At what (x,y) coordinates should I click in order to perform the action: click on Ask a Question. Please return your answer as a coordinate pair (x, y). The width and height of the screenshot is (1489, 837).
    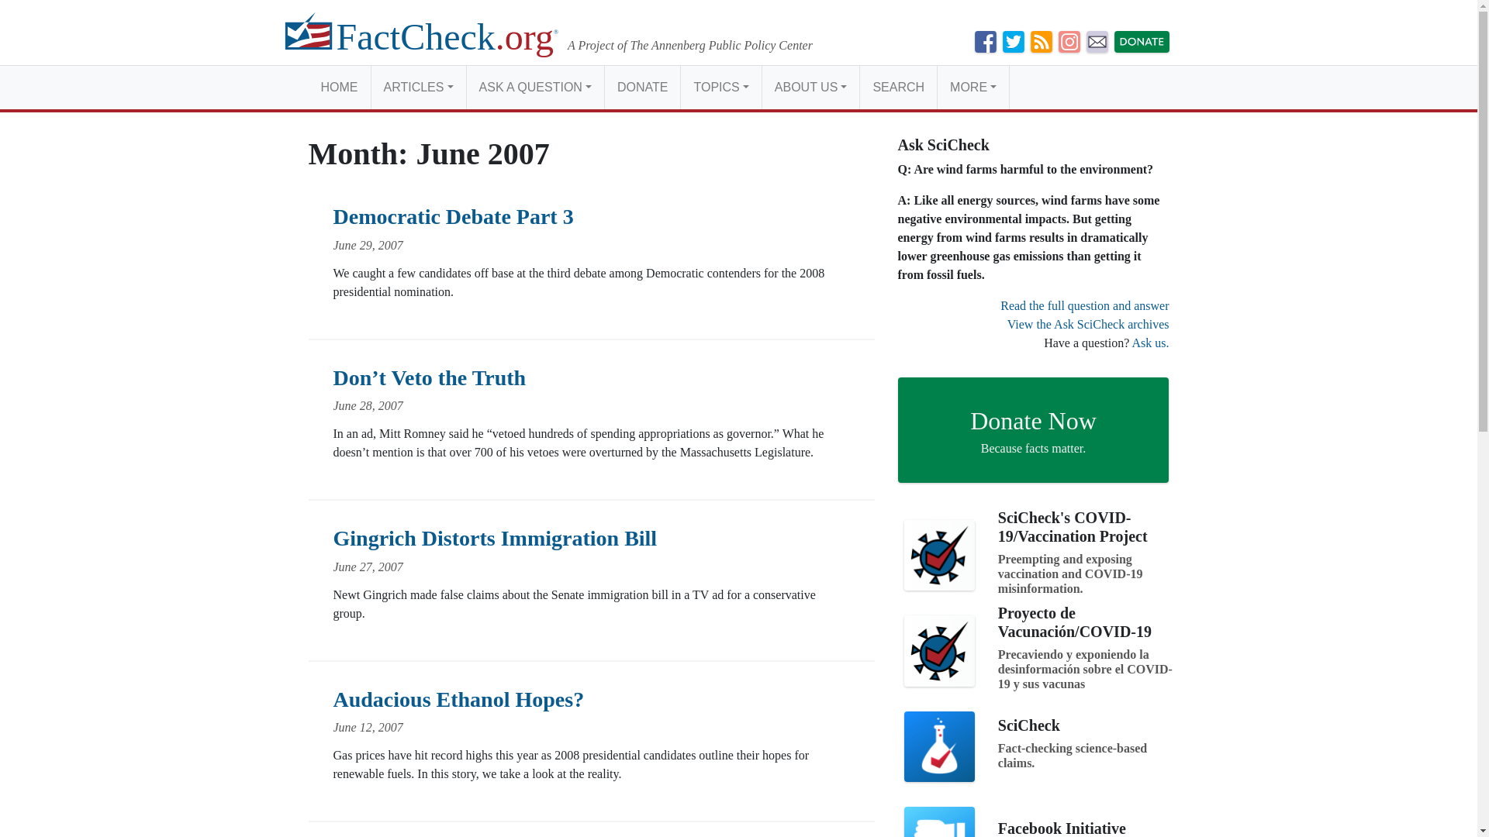
    Looking at the image, I should click on (535, 87).